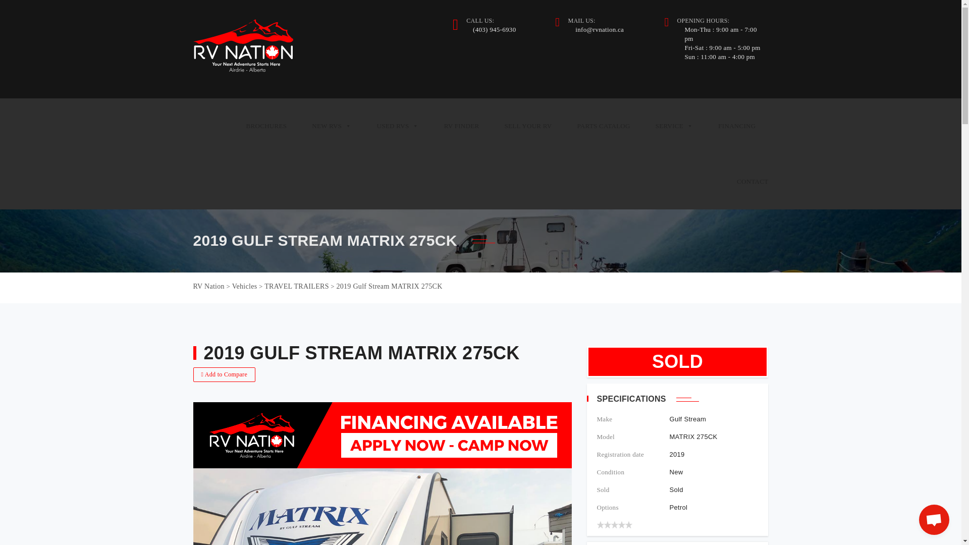 This screenshot has height=545, width=969. Describe the element at coordinates (674, 126) in the screenshot. I see `SERVICE` at that location.